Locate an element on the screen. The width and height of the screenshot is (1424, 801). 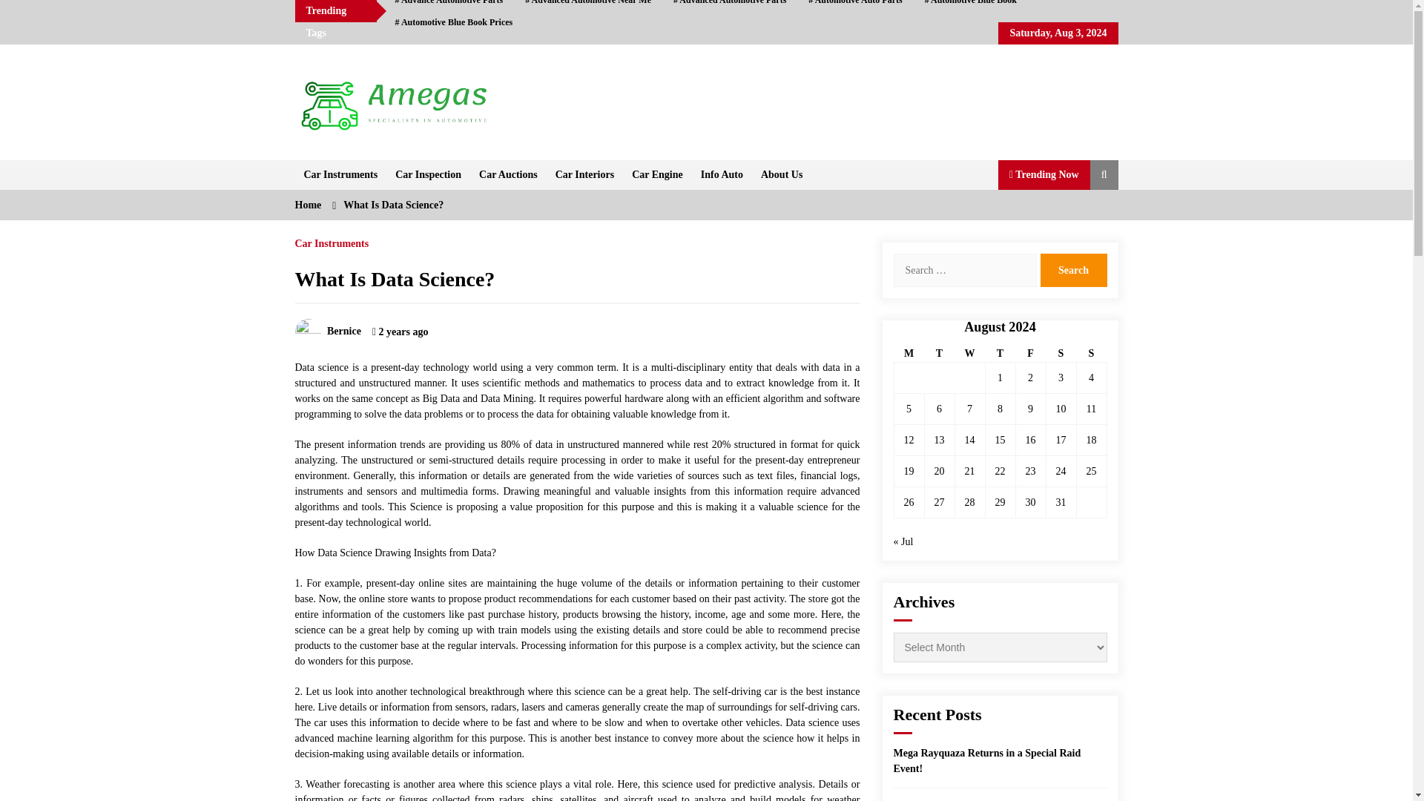
Car Engine is located at coordinates (657, 175).